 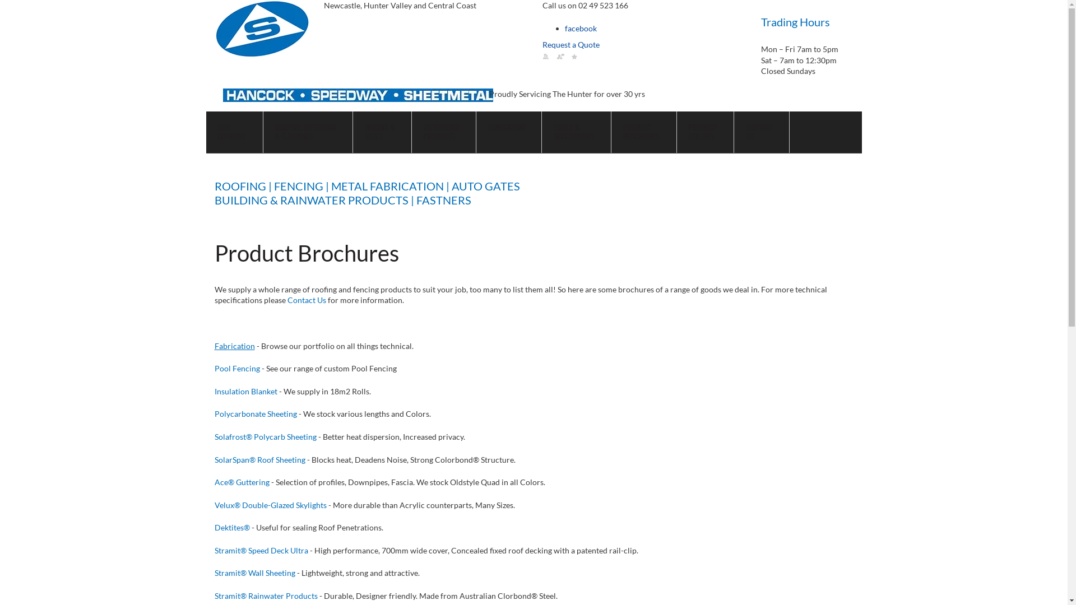 What do you see at coordinates (577, 132) in the screenshot?
I see `TOOLS &
ACCESSORIES` at bounding box center [577, 132].